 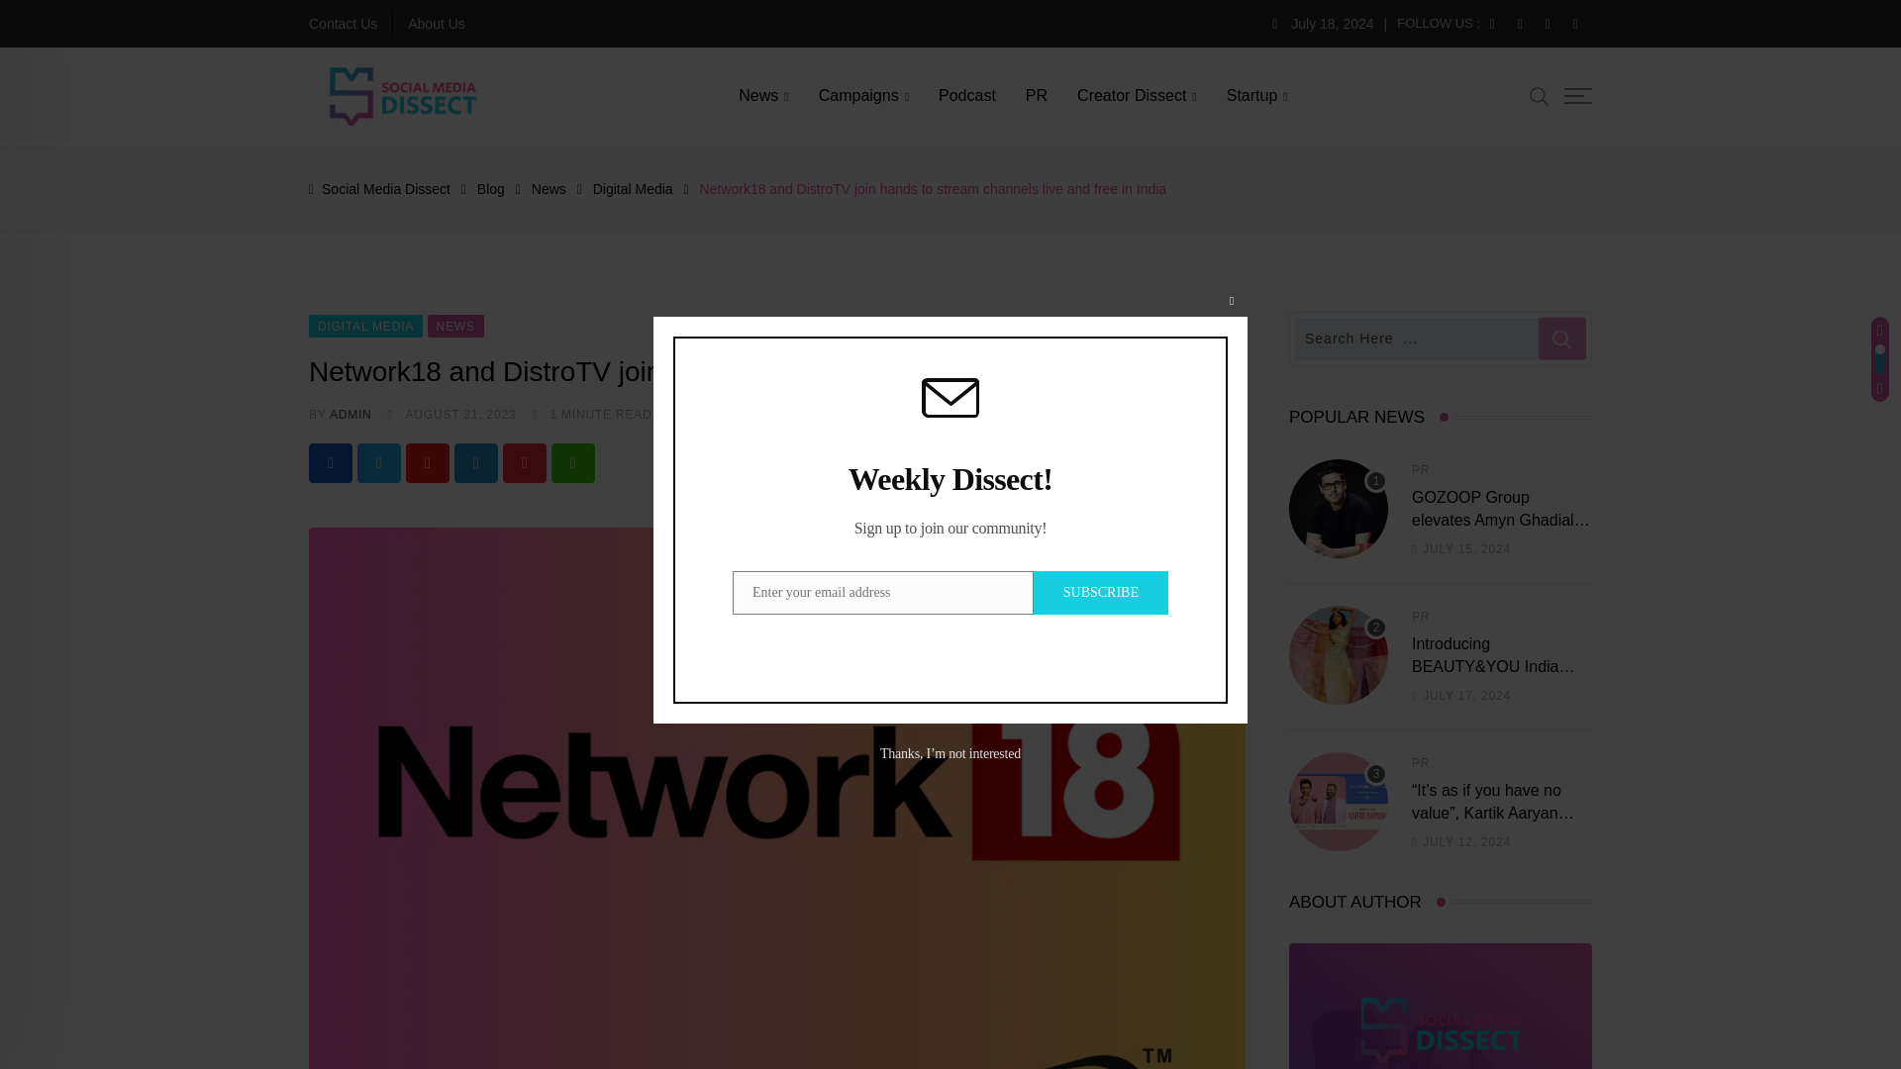 What do you see at coordinates (350, 414) in the screenshot?
I see `Posts by Admin` at bounding box center [350, 414].